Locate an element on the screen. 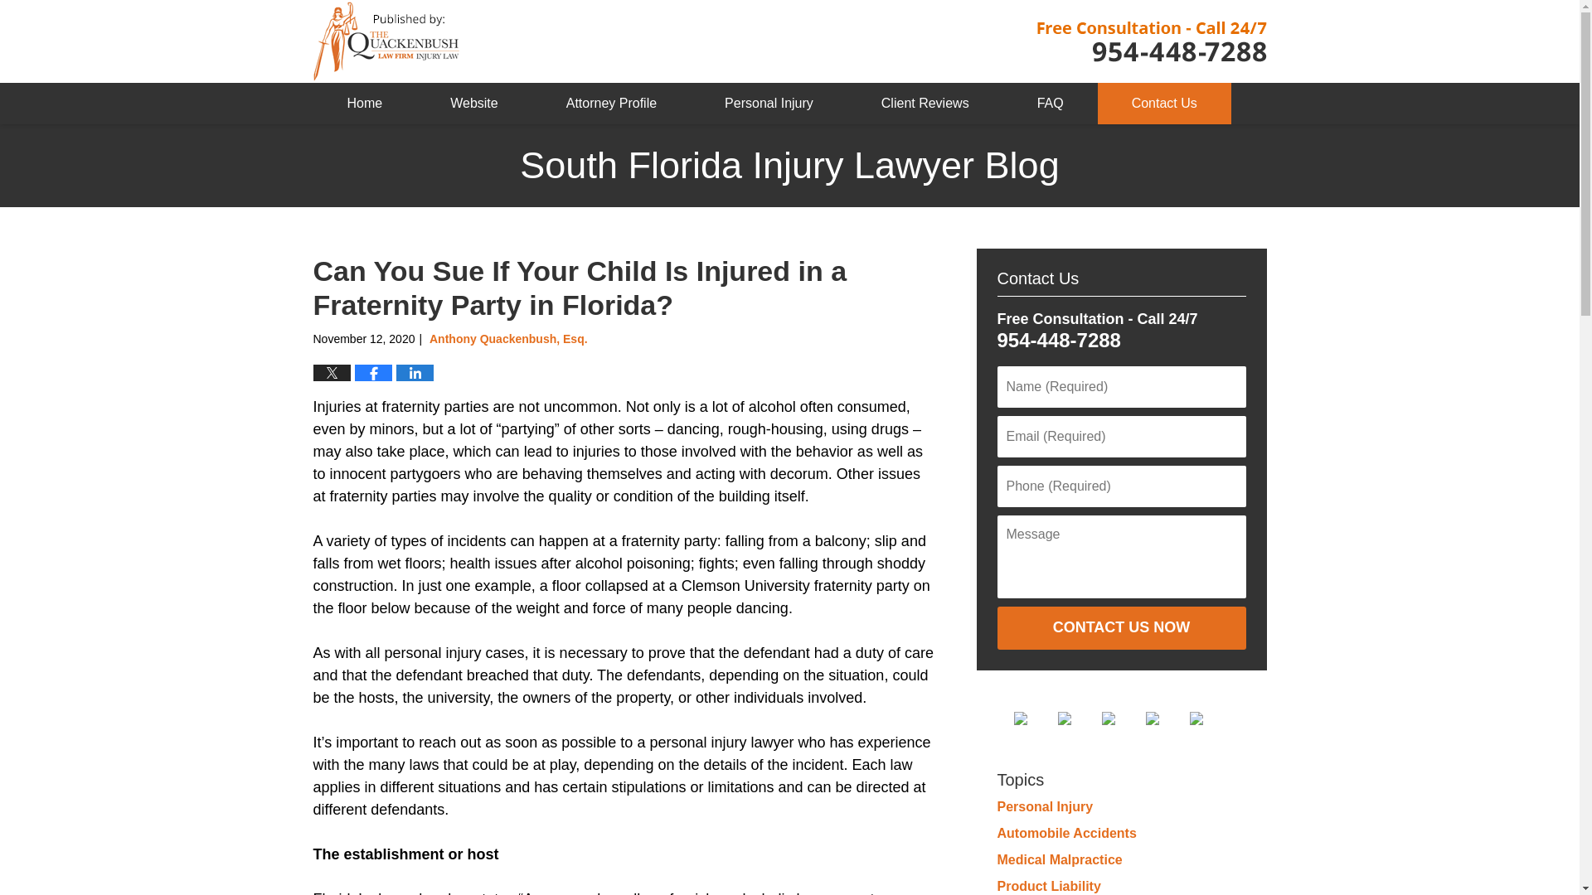 The height and width of the screenshot is (895, 1592). Personal Injury is located at coordinates (769, 104).